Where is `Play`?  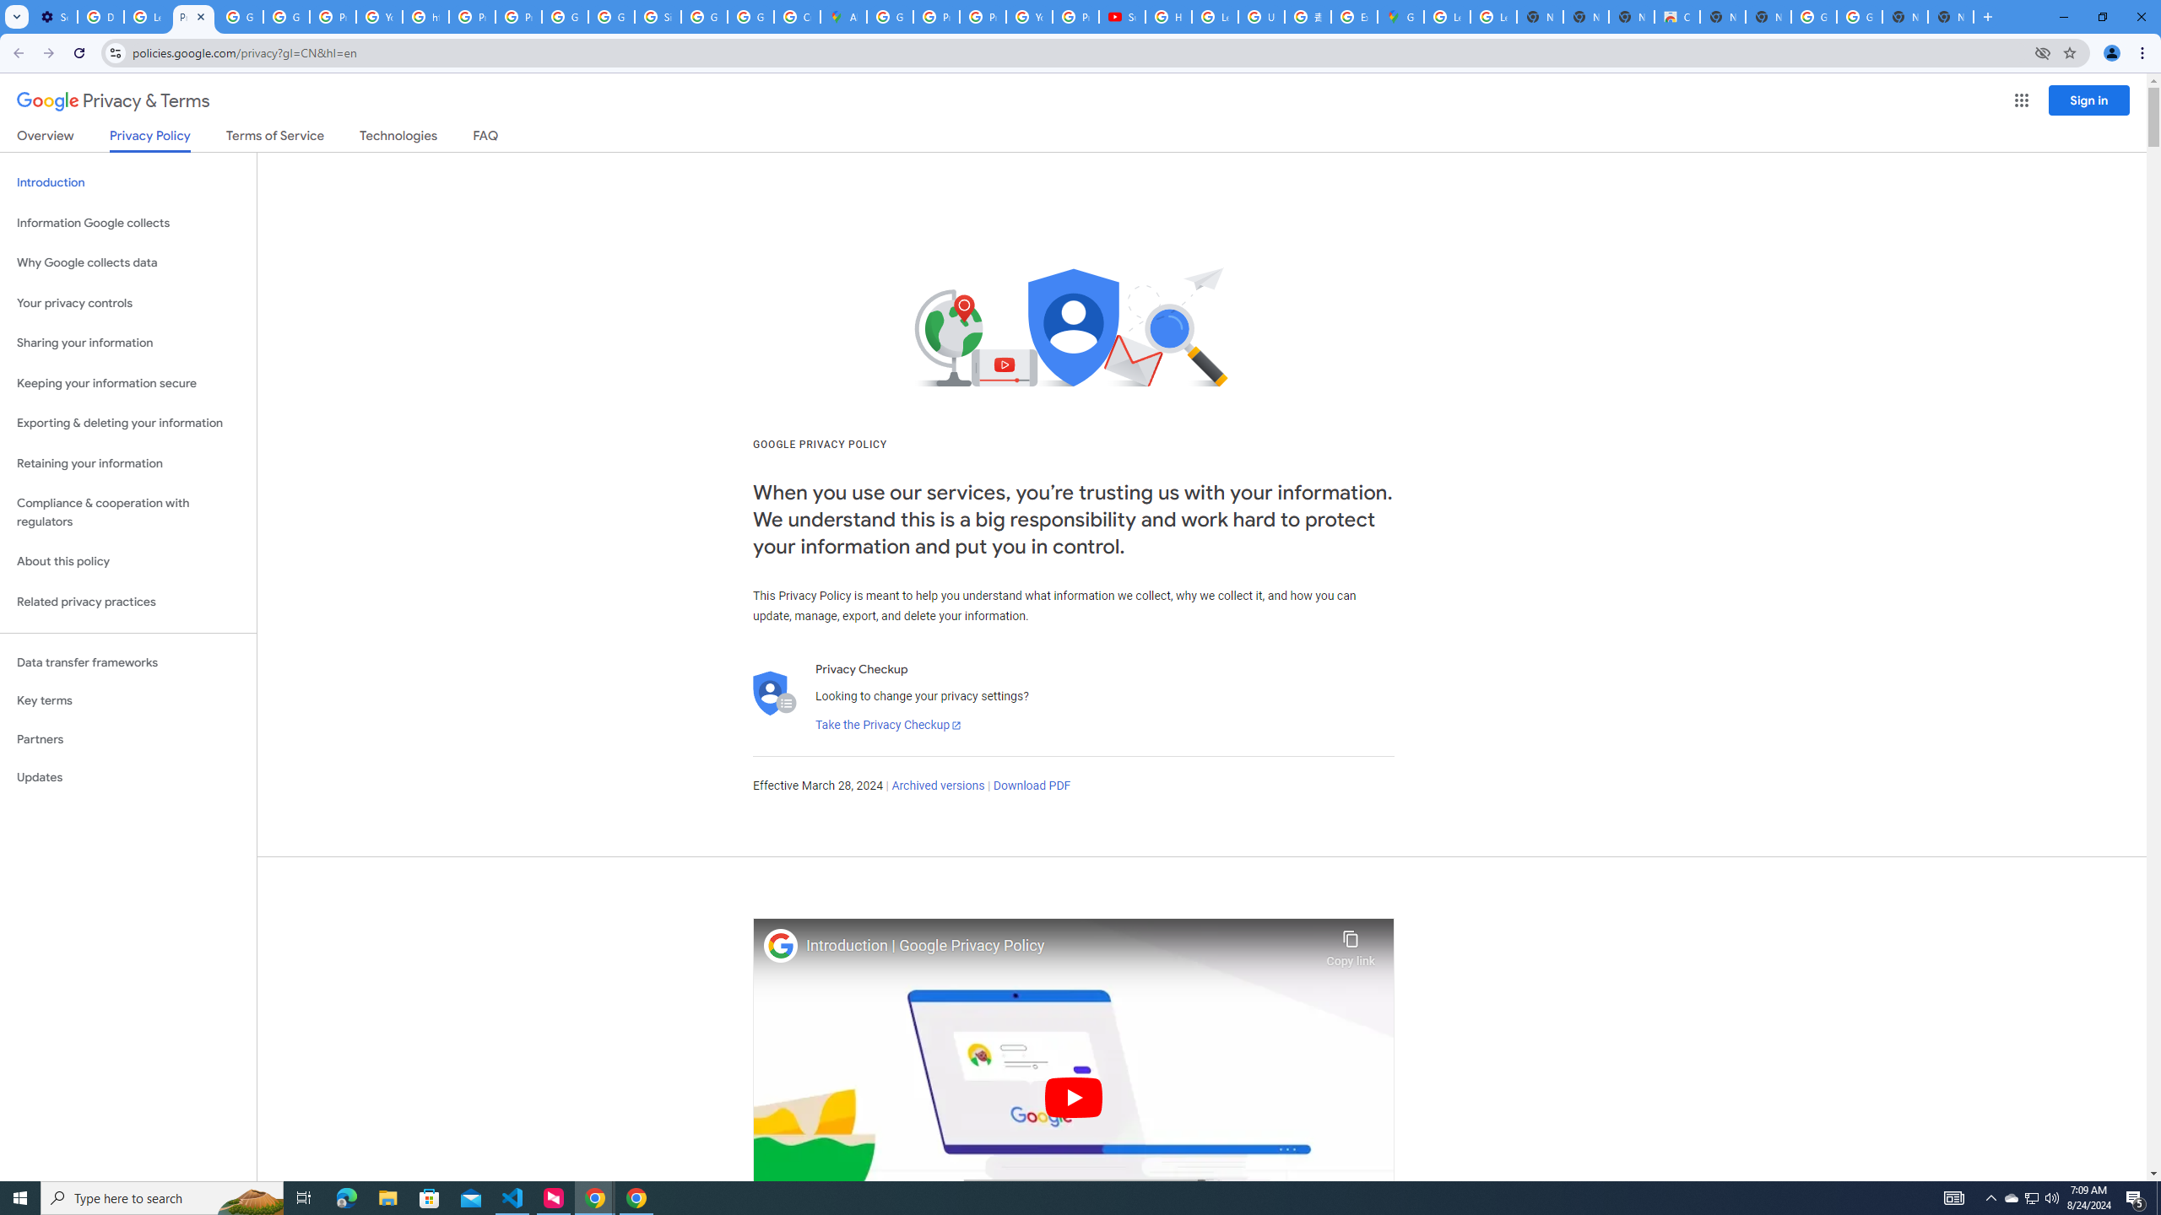 Play is located at coordinates (1074, 1097).